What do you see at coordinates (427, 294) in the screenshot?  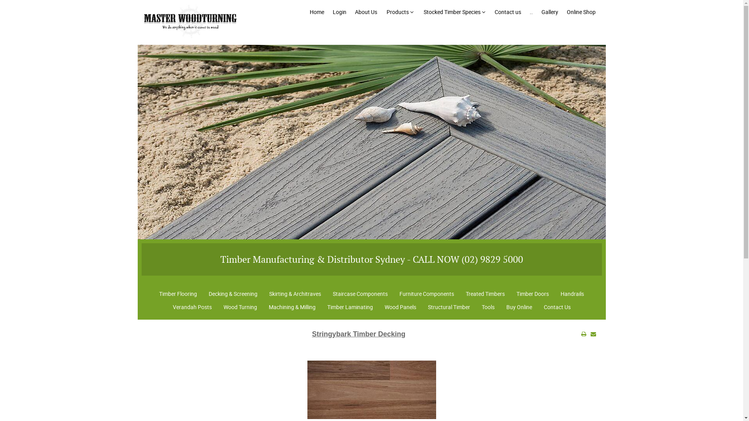 I see `Furniture Components` at bounding box center [427, 294].